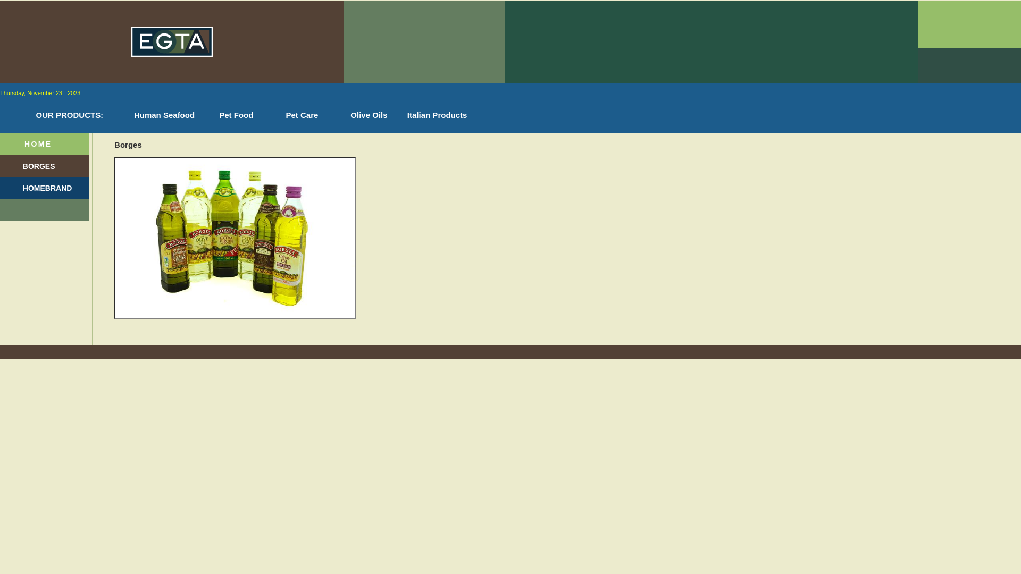  What do you see at coordinates (38, 144) in the screenshot?
I see `HOME` at bounding box center [38, 144].